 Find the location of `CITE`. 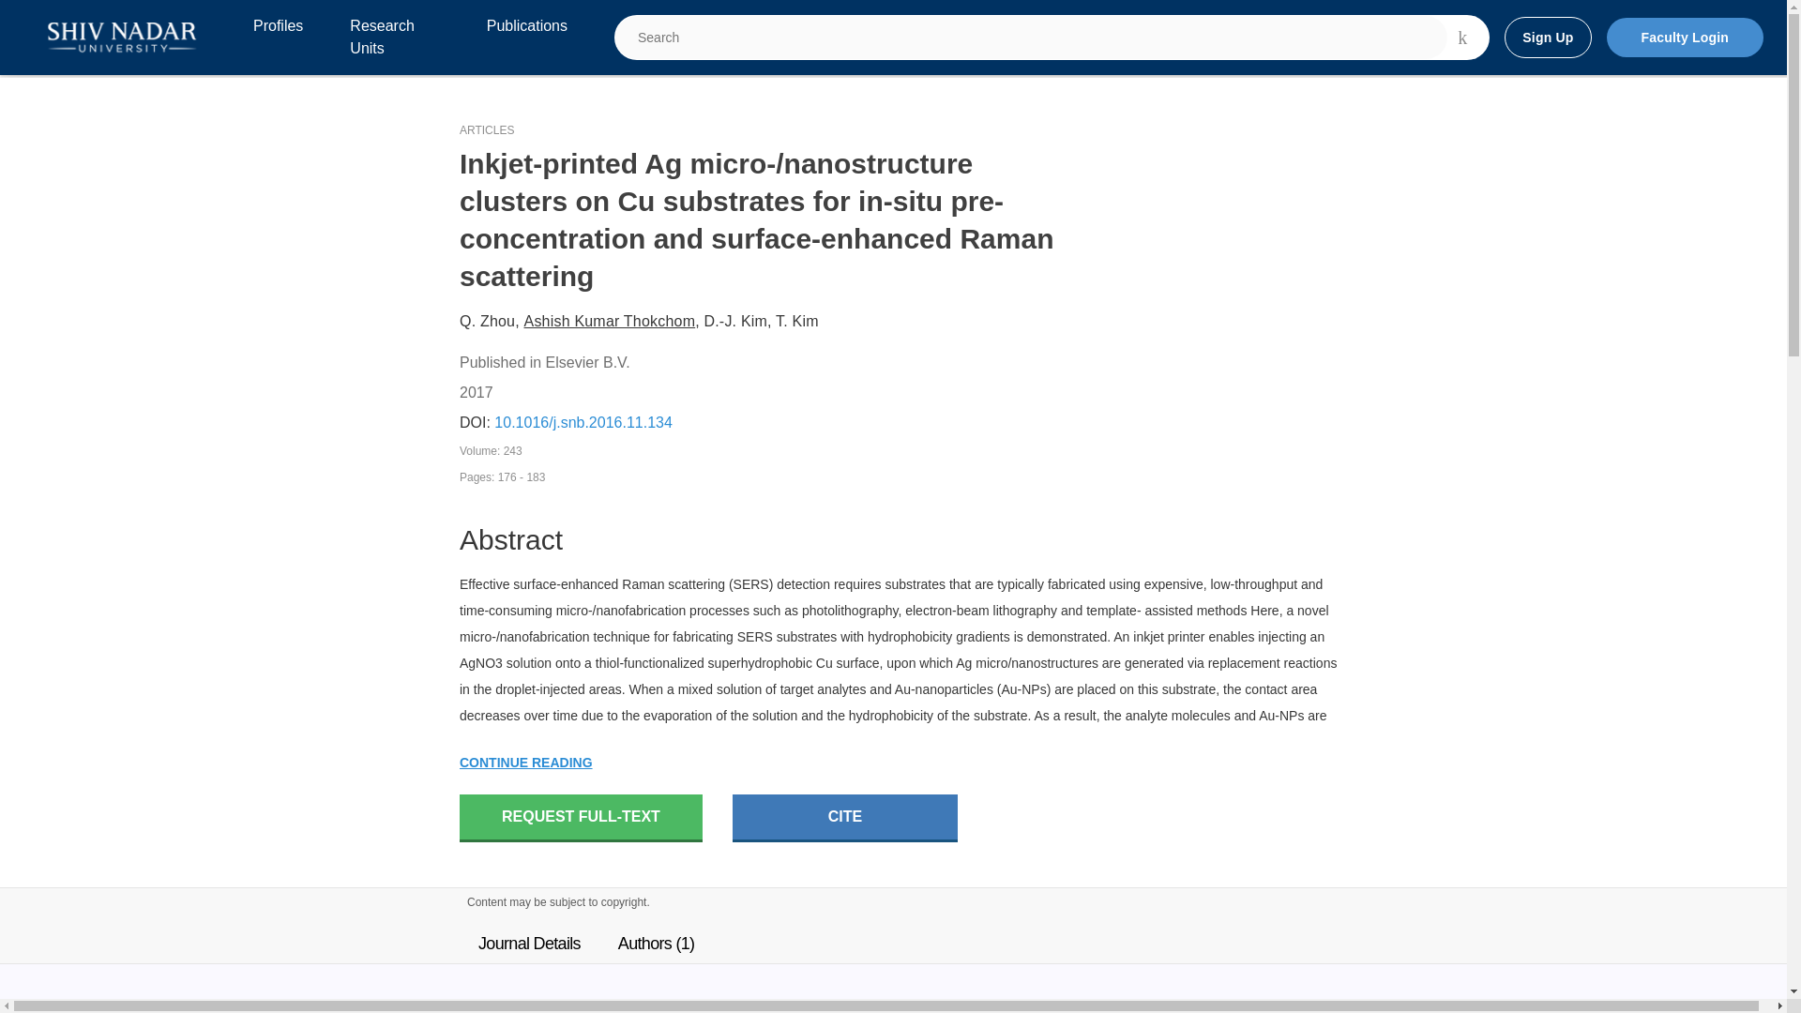

CITE is located at coordinates (845, 818).